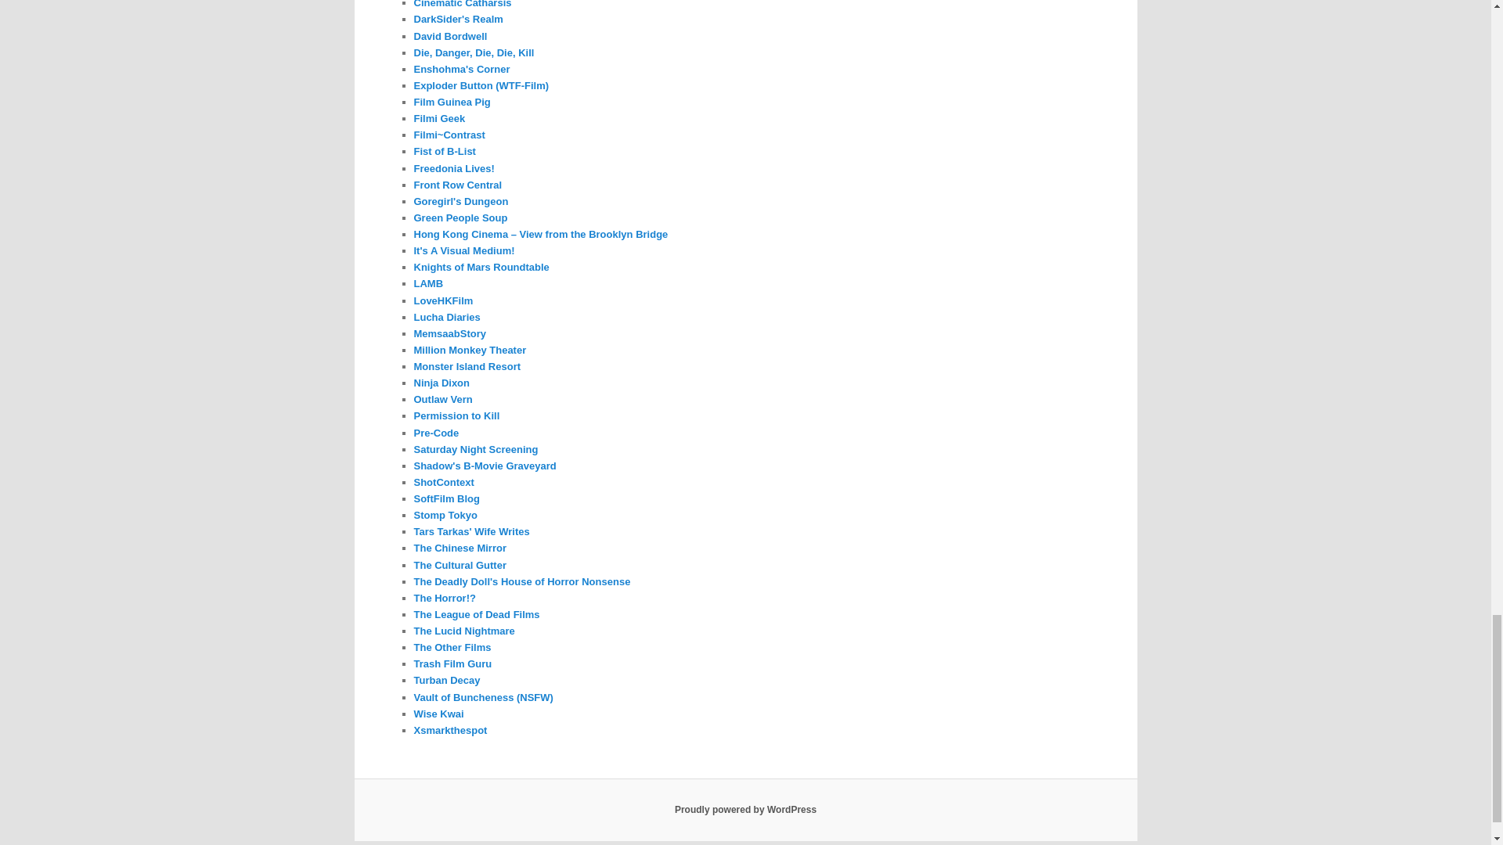  Describe the element at coordinates (451, 102) in the screenshot. I see `Film Guinea Pig` at that location.